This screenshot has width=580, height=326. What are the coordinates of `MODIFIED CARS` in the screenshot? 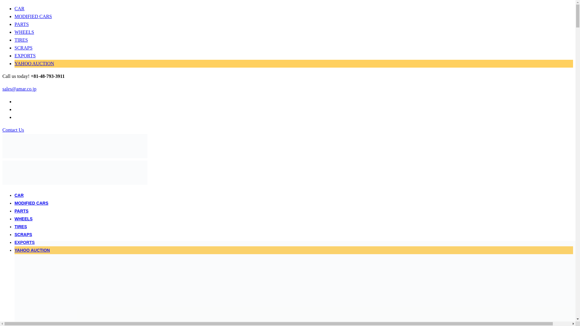 It's located at (33, 16).